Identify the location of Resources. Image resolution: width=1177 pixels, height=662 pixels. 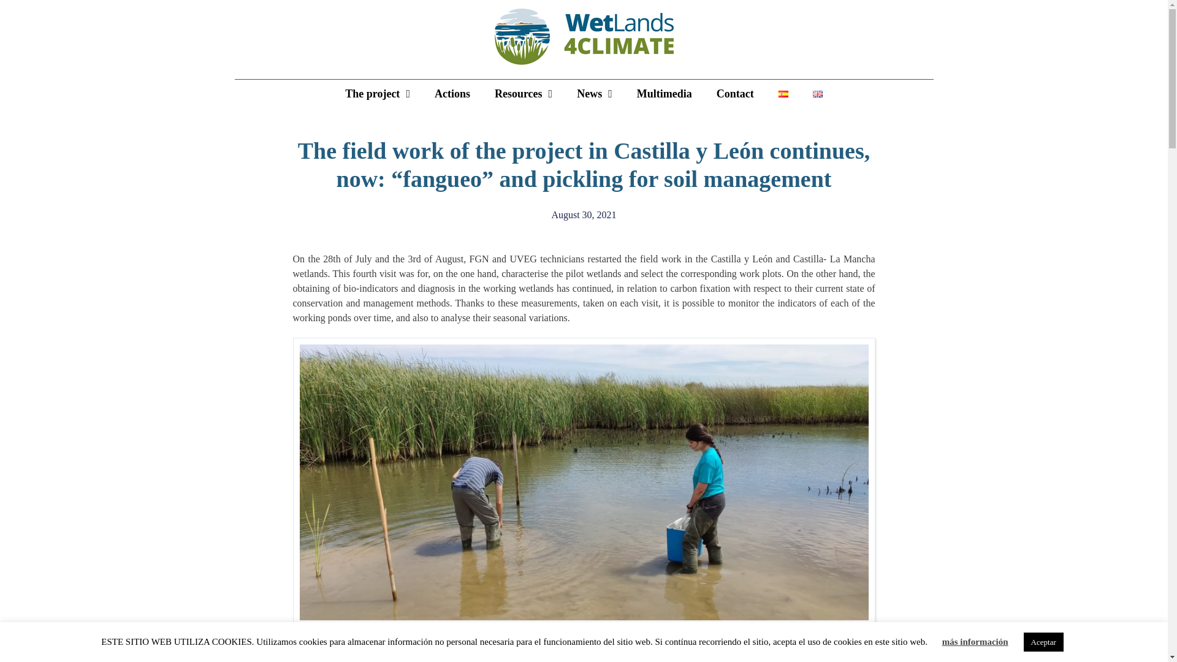
(524, 93).